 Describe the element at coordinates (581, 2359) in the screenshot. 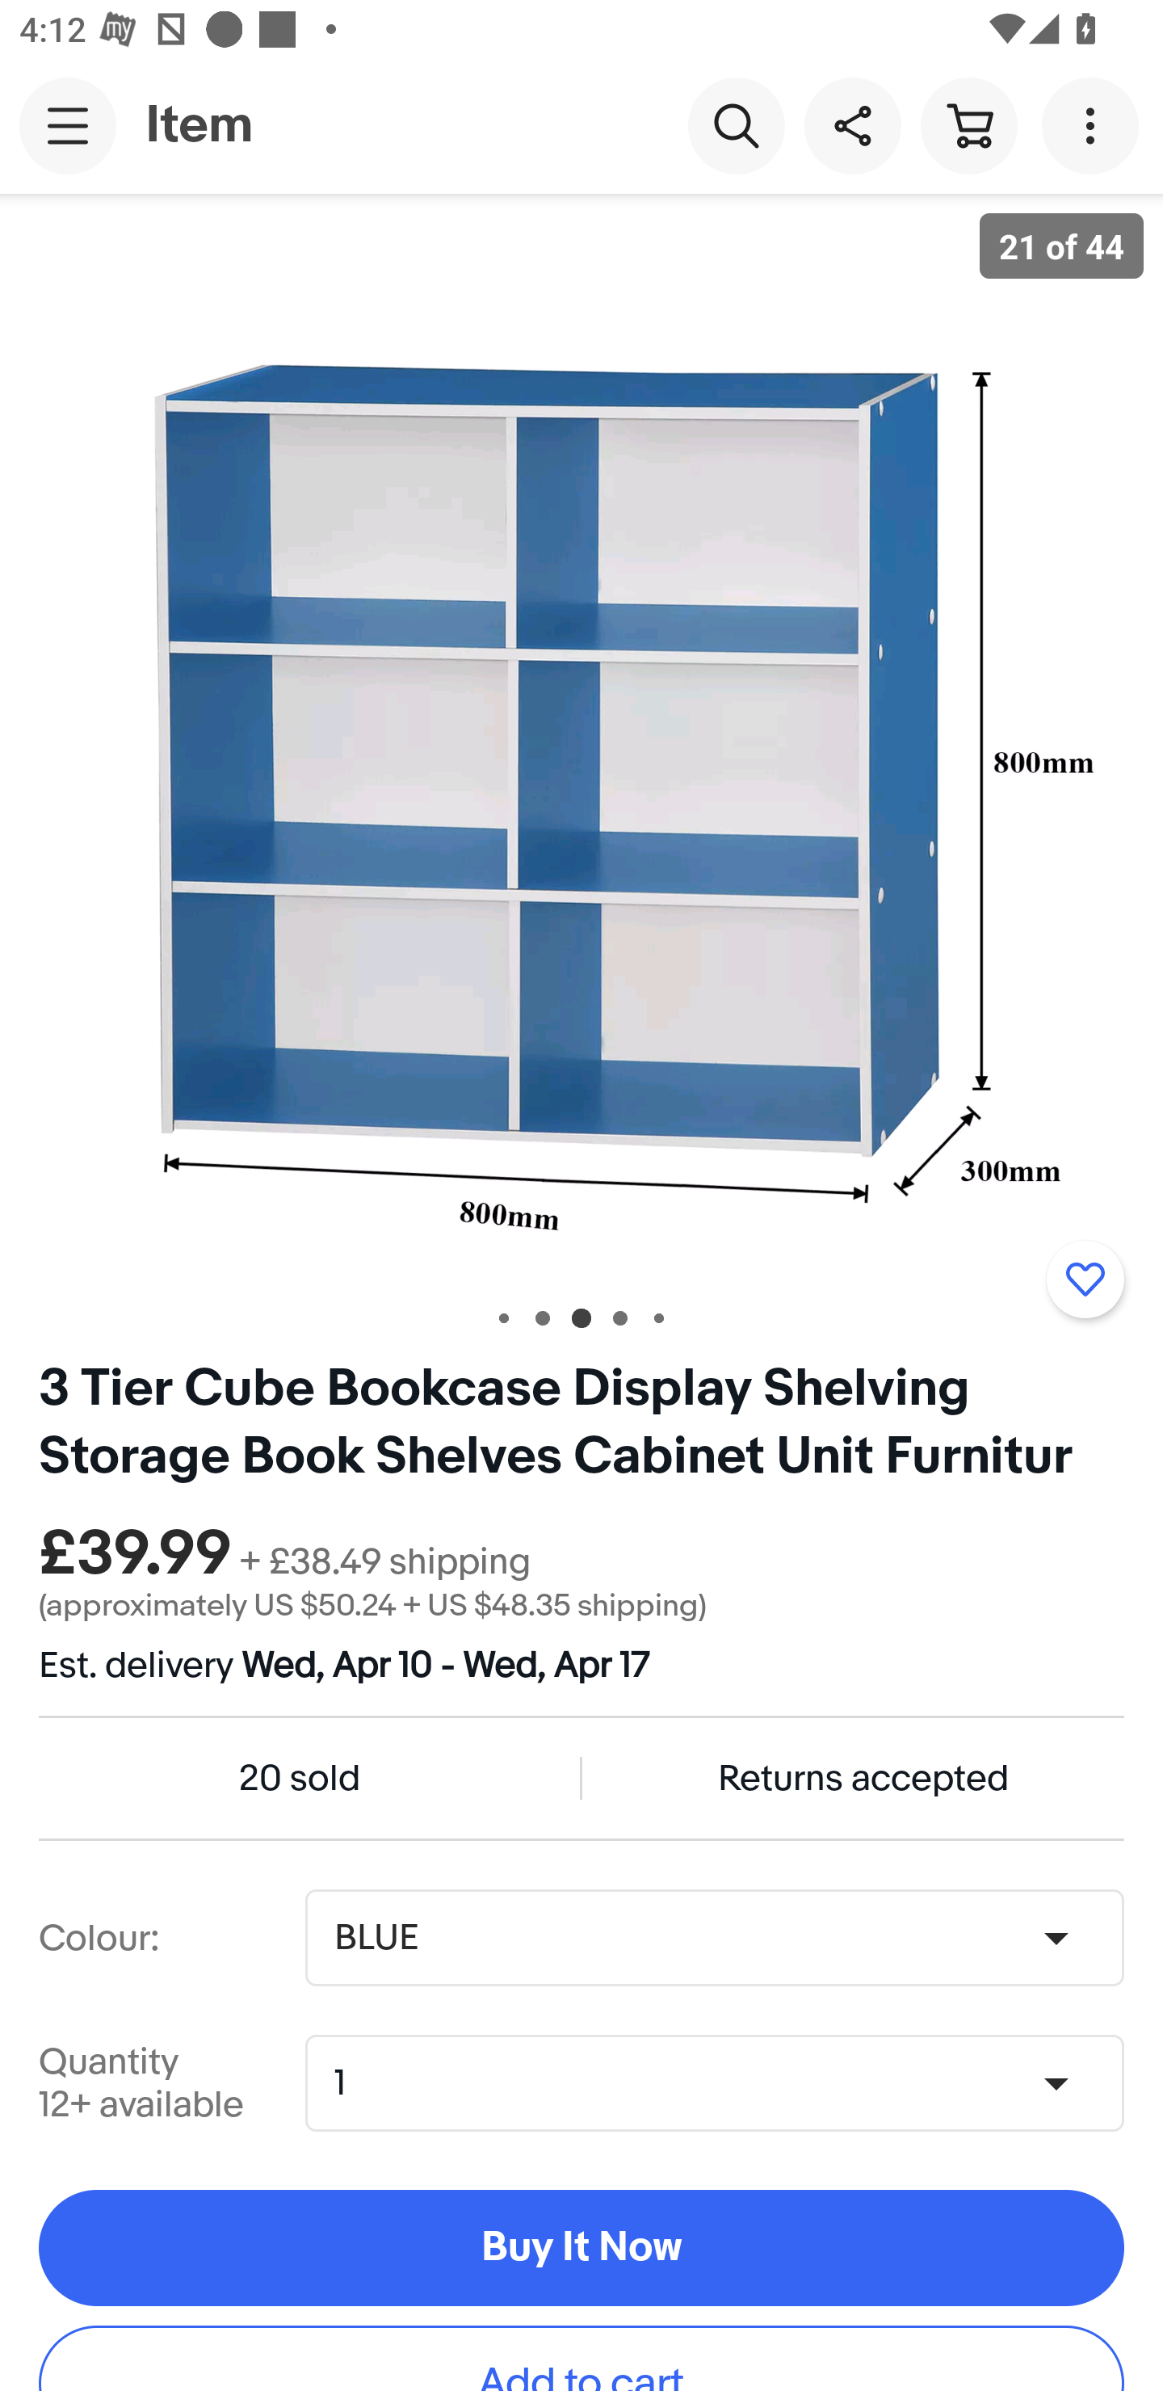

I see `Add to cart` at that location.